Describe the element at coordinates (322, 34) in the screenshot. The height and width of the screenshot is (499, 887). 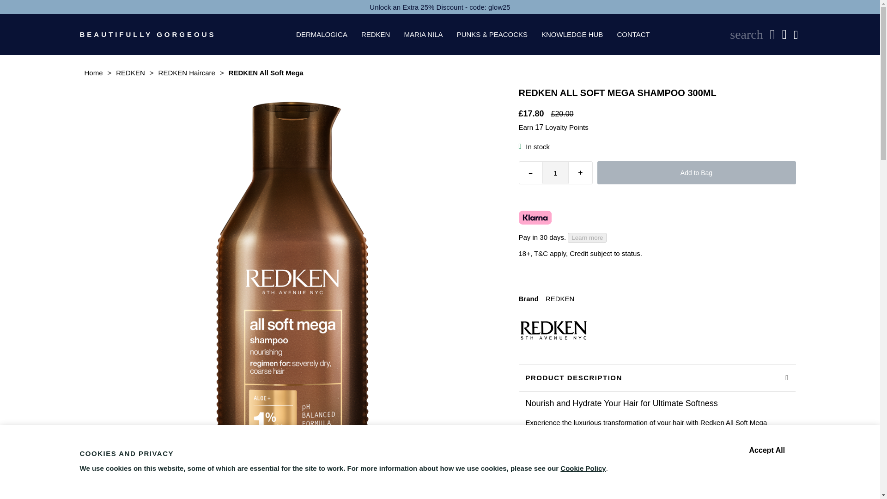
I see `DERMALOGICA` at that location.